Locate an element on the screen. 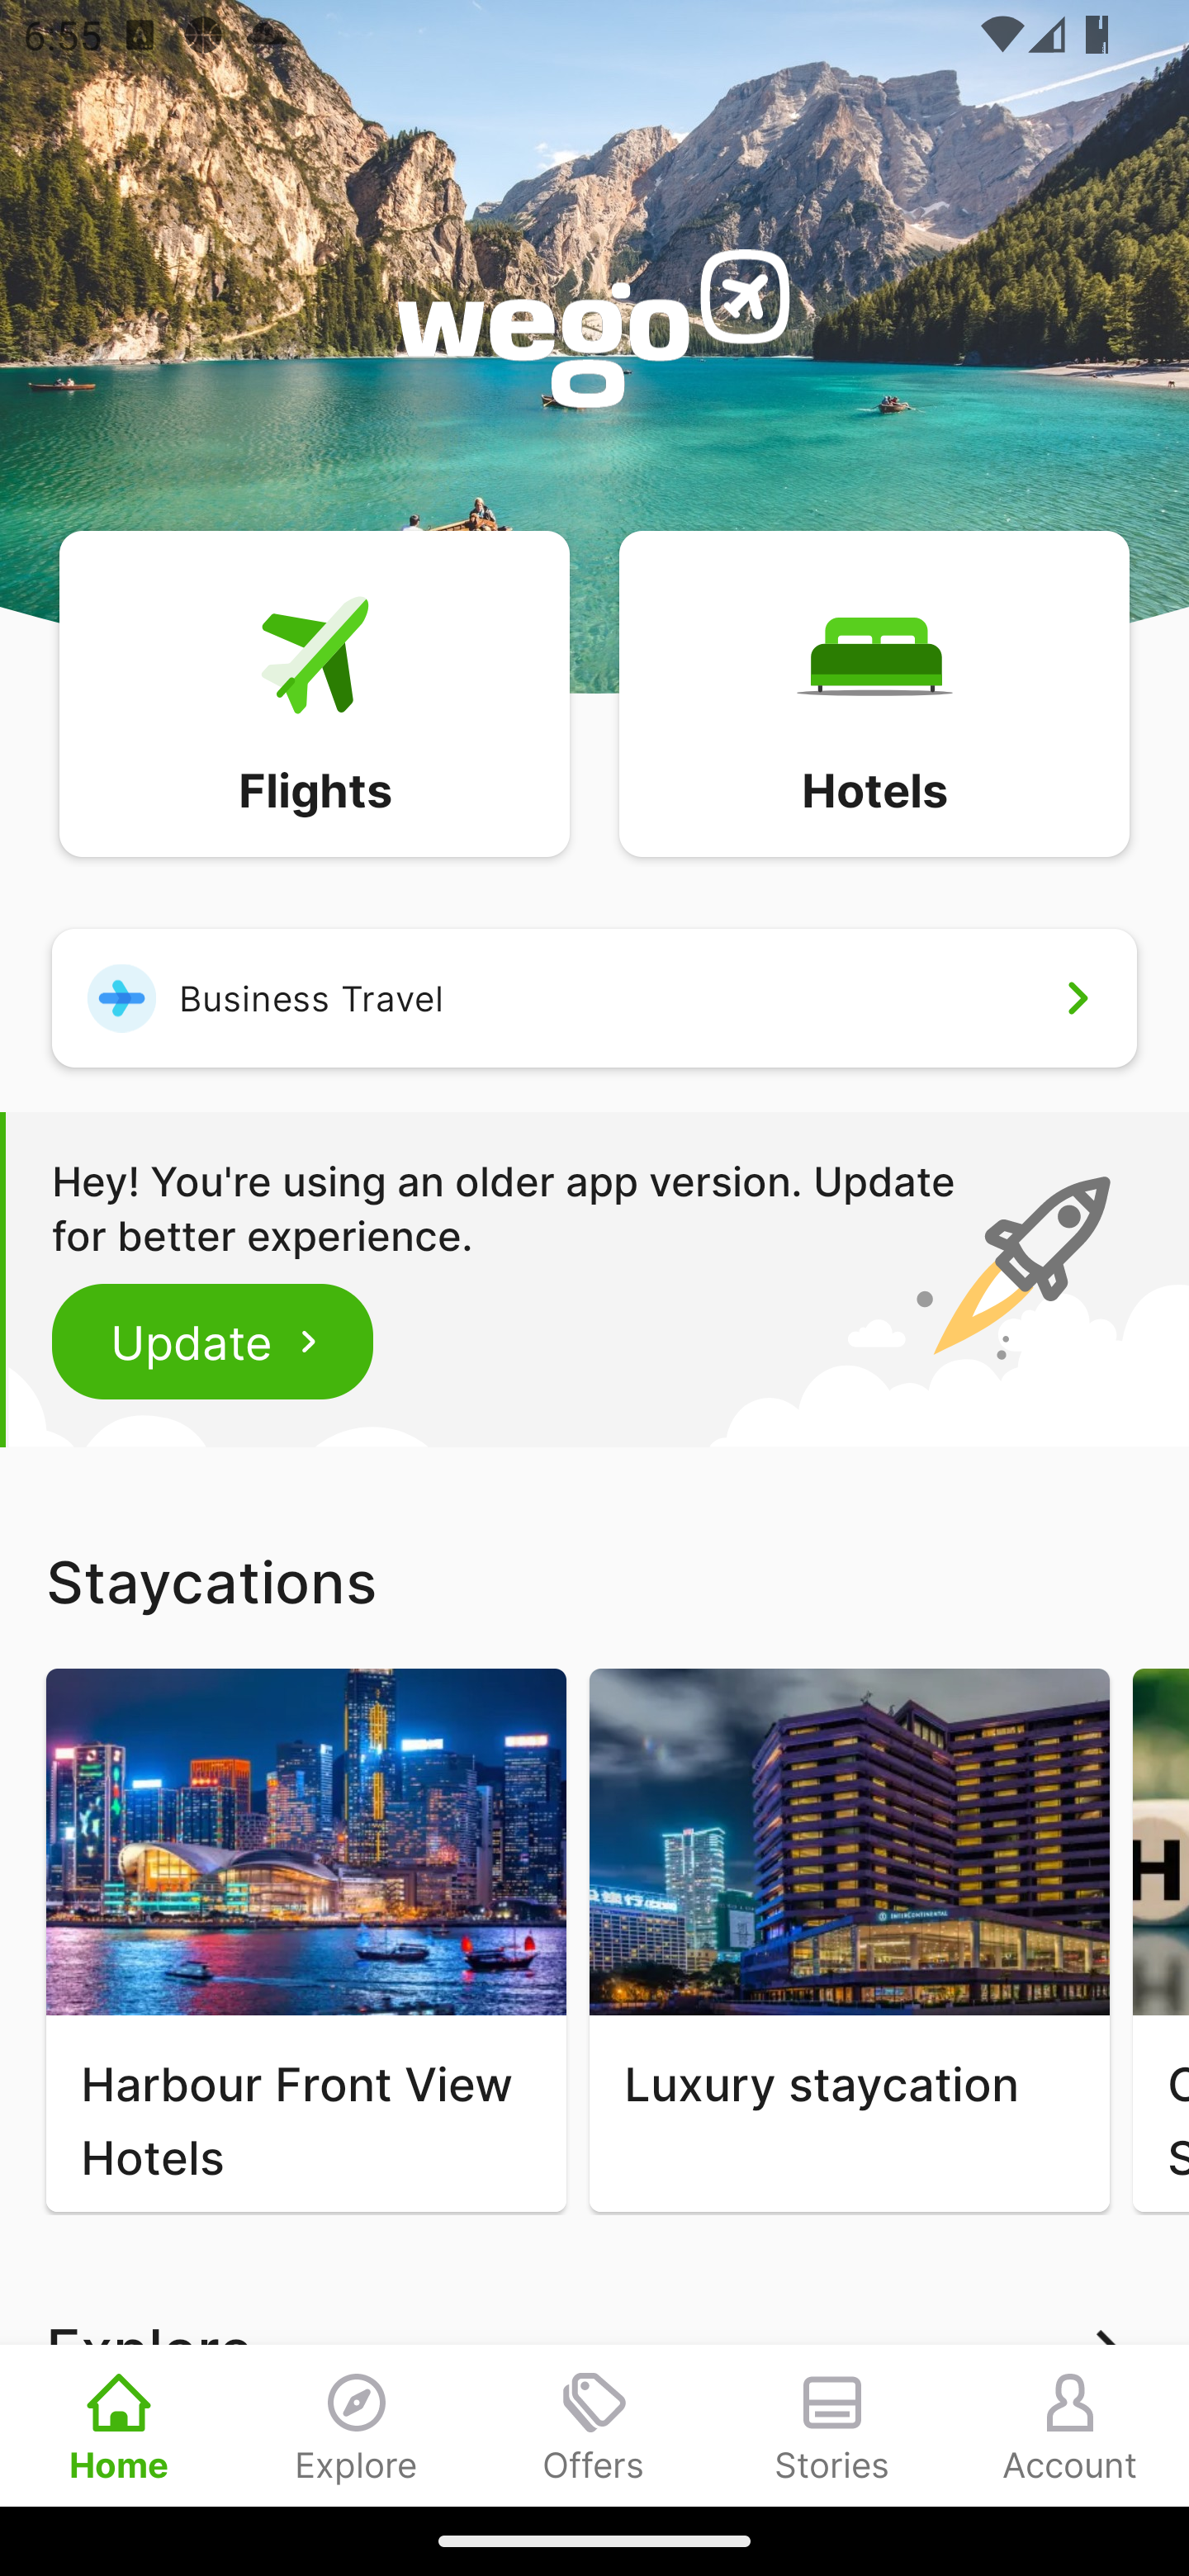 The image size is (1189, 2576). Luxury staycation is located at coordinates (849, 1940).